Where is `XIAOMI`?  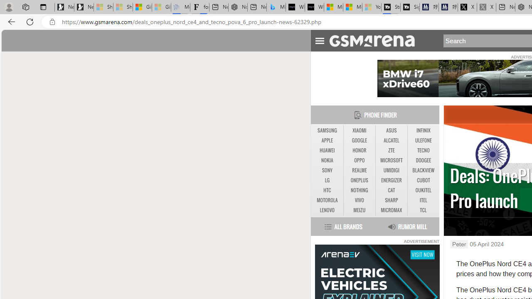
XIAOMI is located at coordinates (359, 130).